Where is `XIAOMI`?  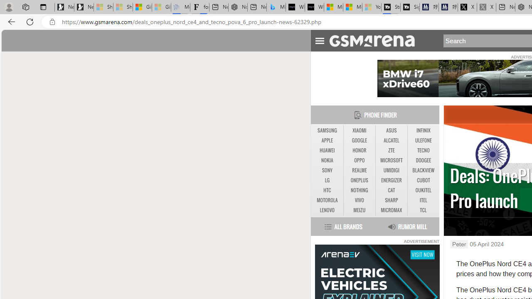
XIAOMI is located at coordinates (359, 130).